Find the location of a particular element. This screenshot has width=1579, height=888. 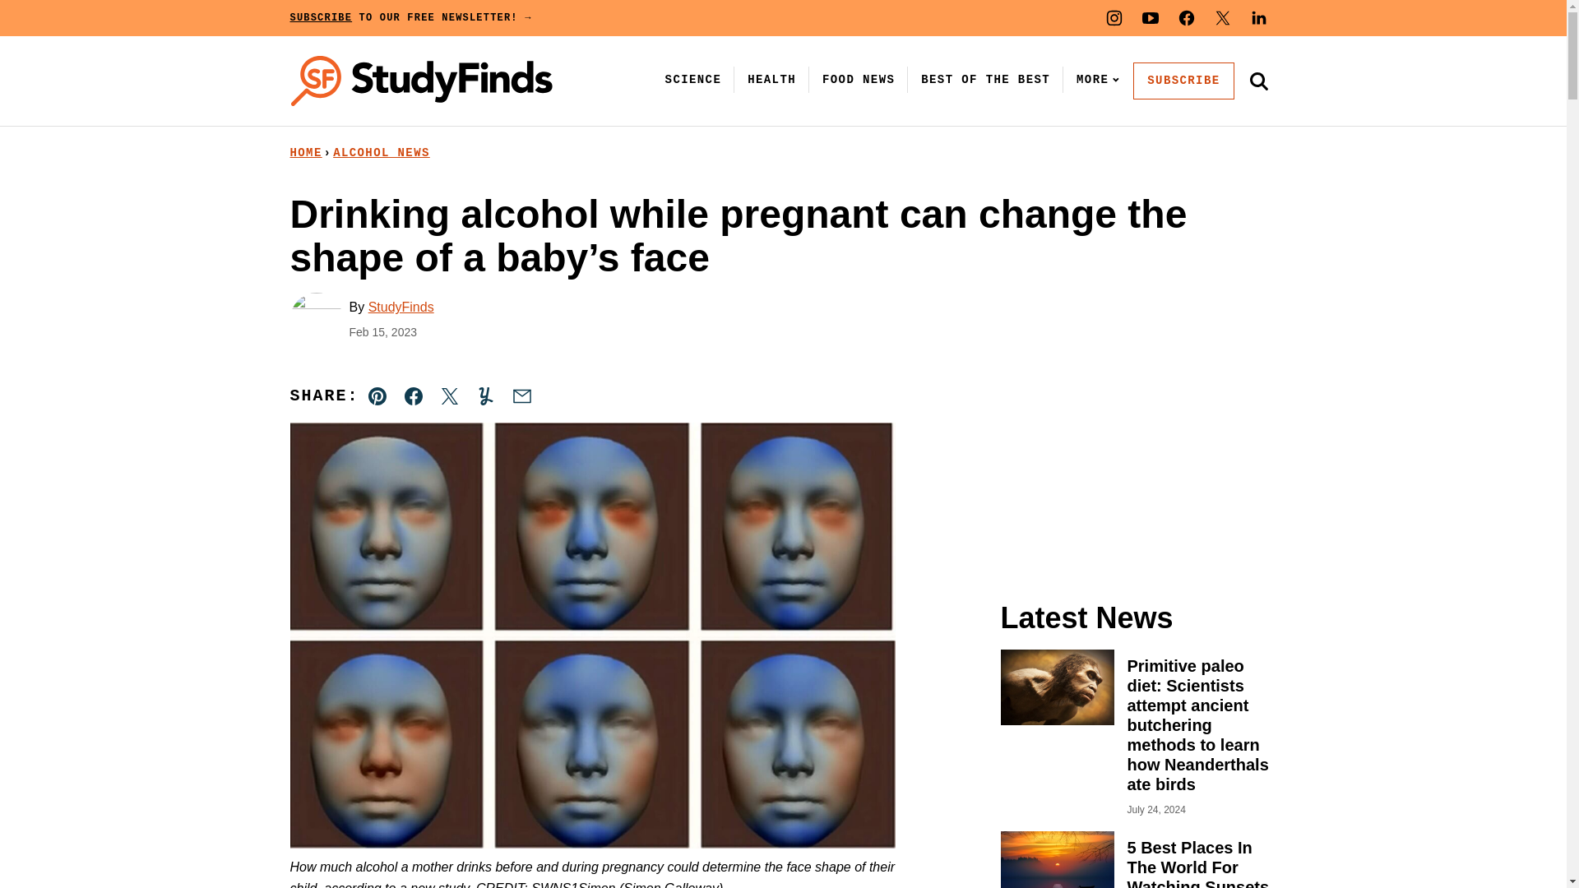

BEST OF THE BEST is located at coordinates (985, 79).